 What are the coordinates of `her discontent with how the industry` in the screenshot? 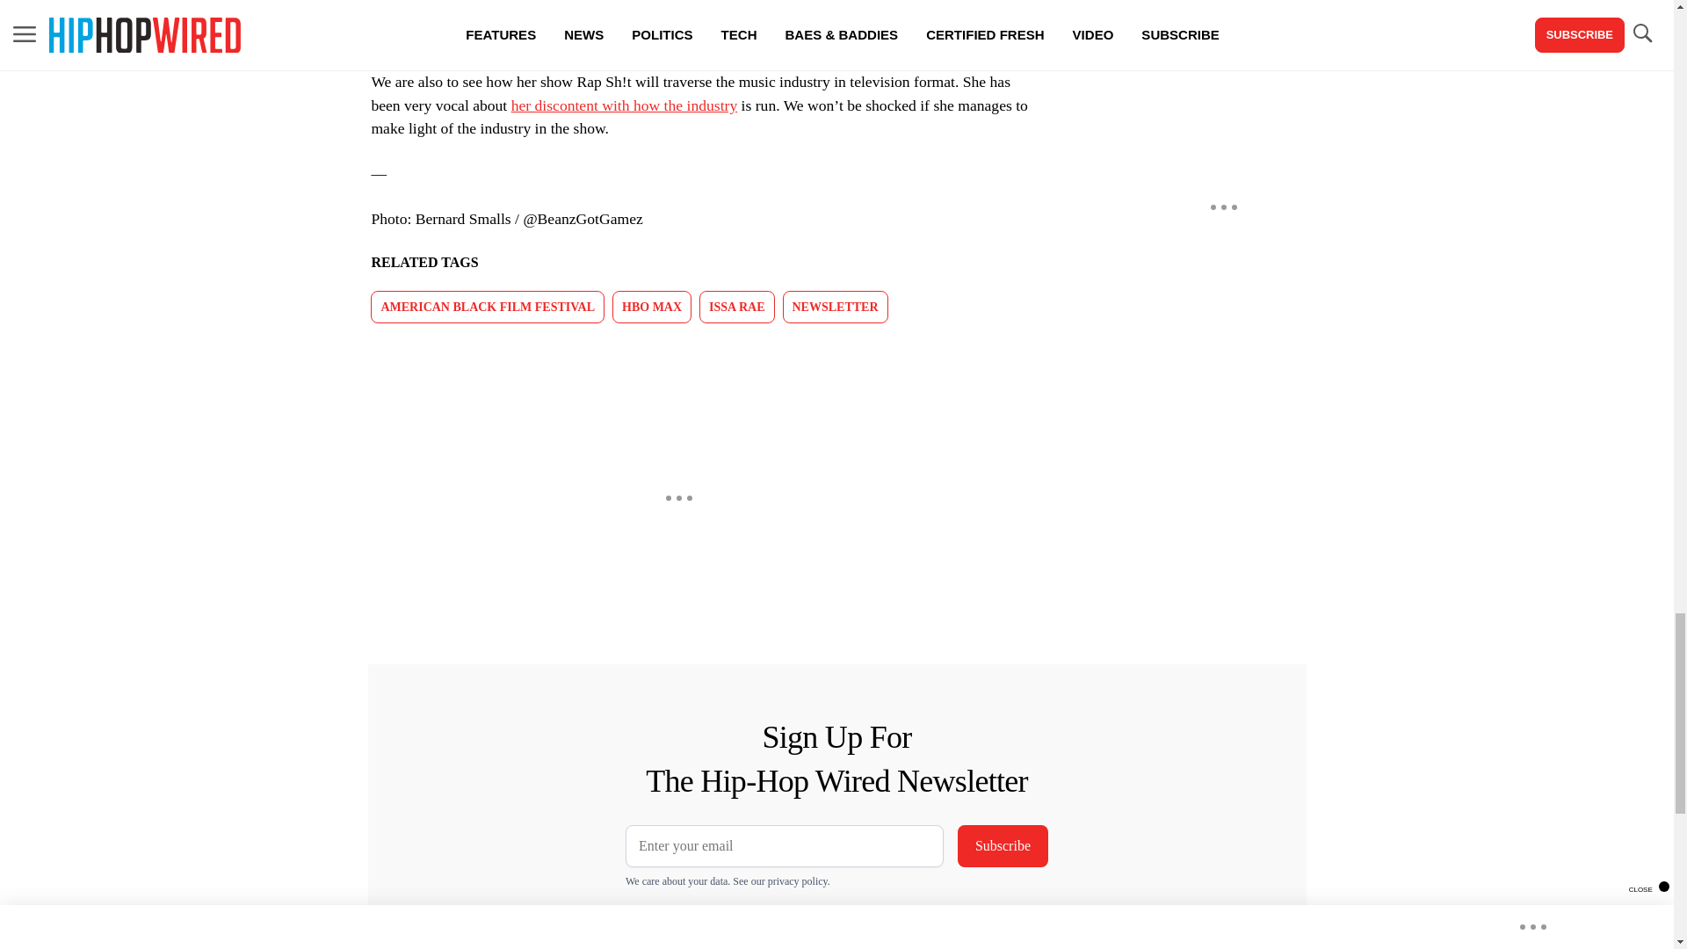 It's located at (624, 105).